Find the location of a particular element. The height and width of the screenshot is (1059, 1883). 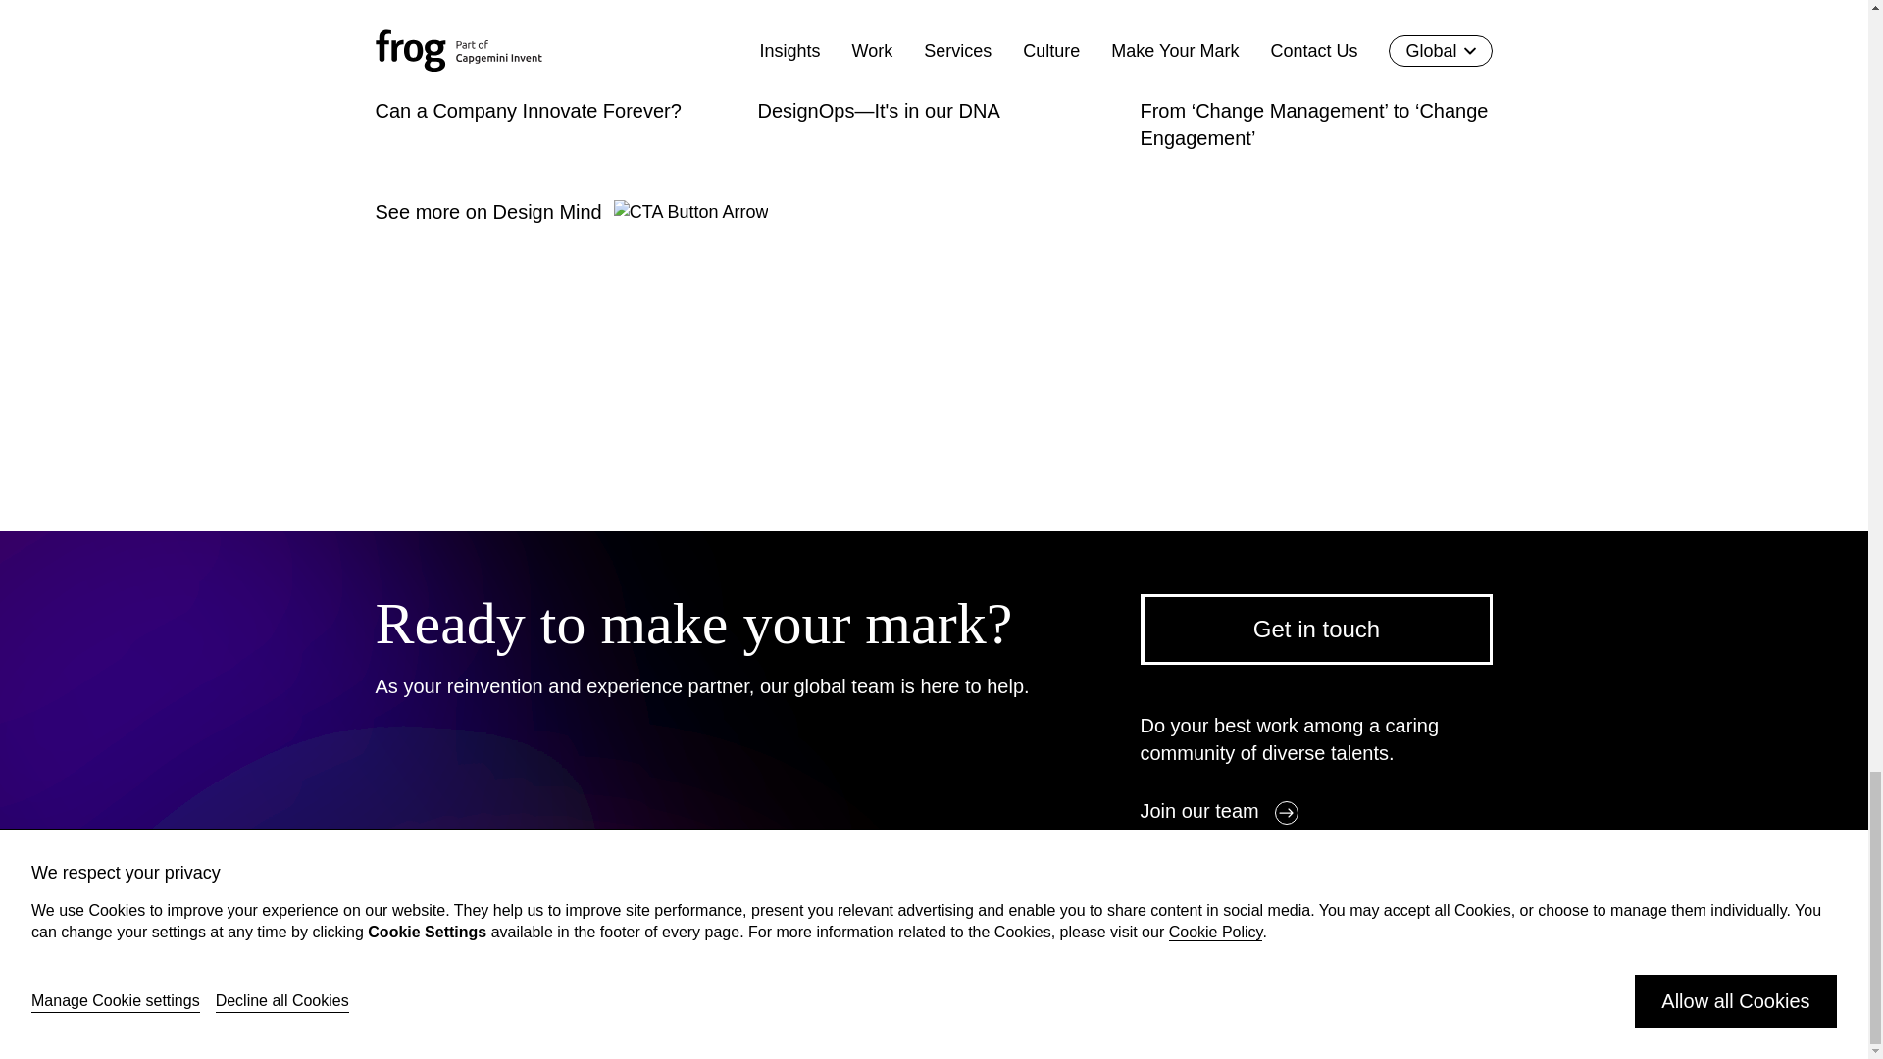

Studios is located at coordinates (1171, 883).